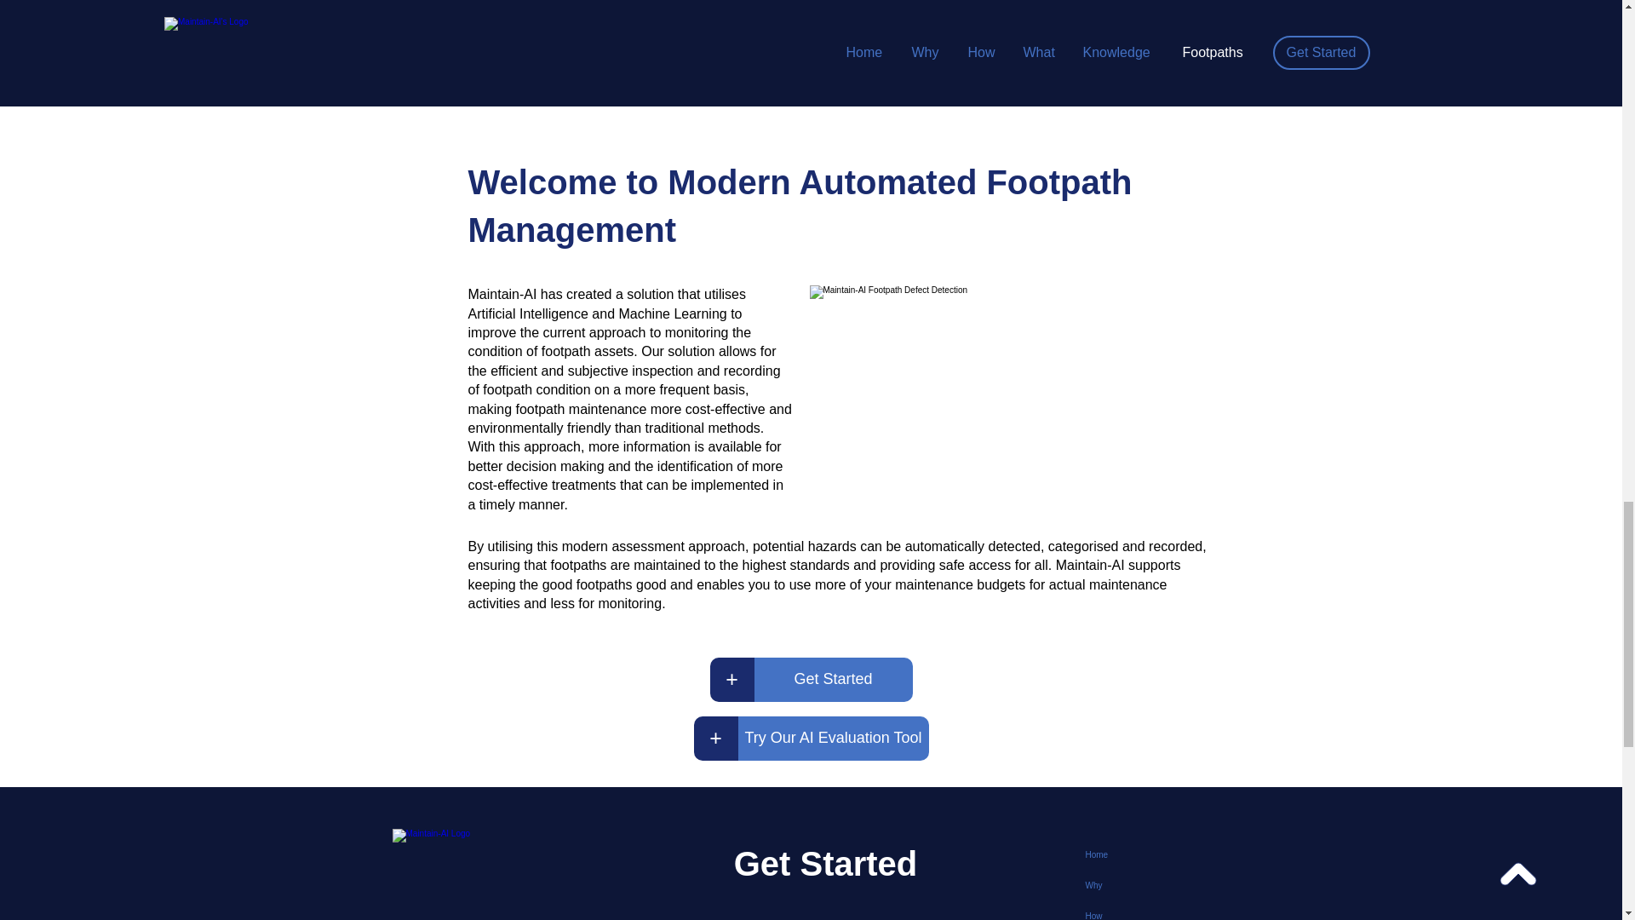  I want to click on How, so click(1144, 911).